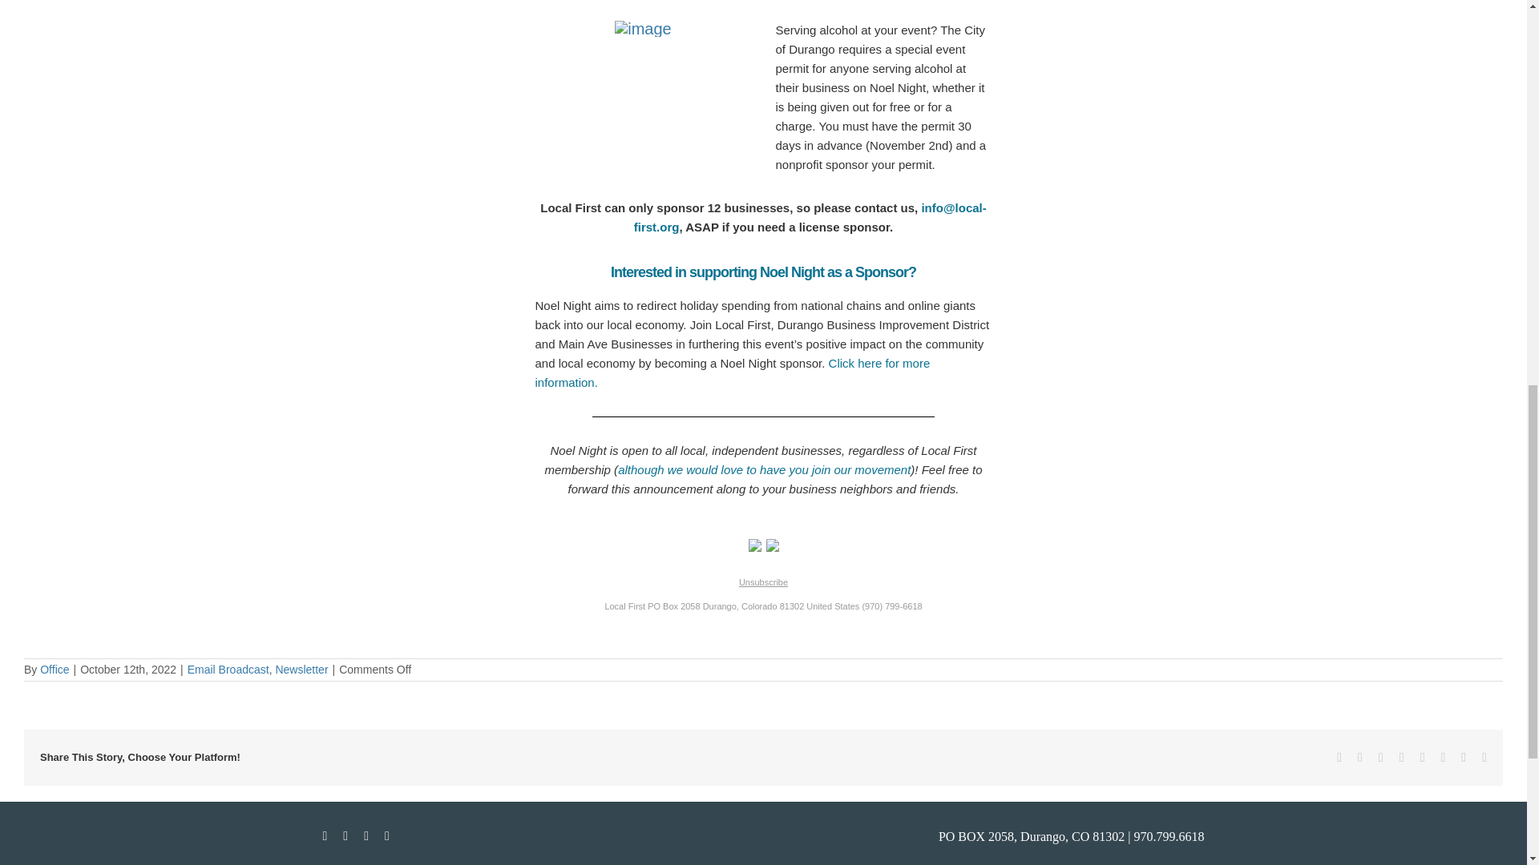  Describe the element at coordinates (55, 670) in the screenshot. I see `Posts by Office` at that location.